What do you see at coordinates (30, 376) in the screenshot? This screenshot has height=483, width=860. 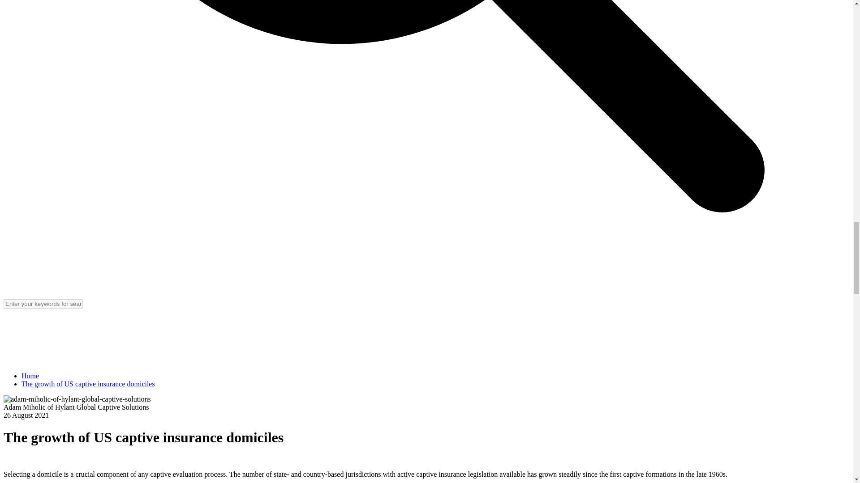 I see `Home` at bounding box center [30, 376].